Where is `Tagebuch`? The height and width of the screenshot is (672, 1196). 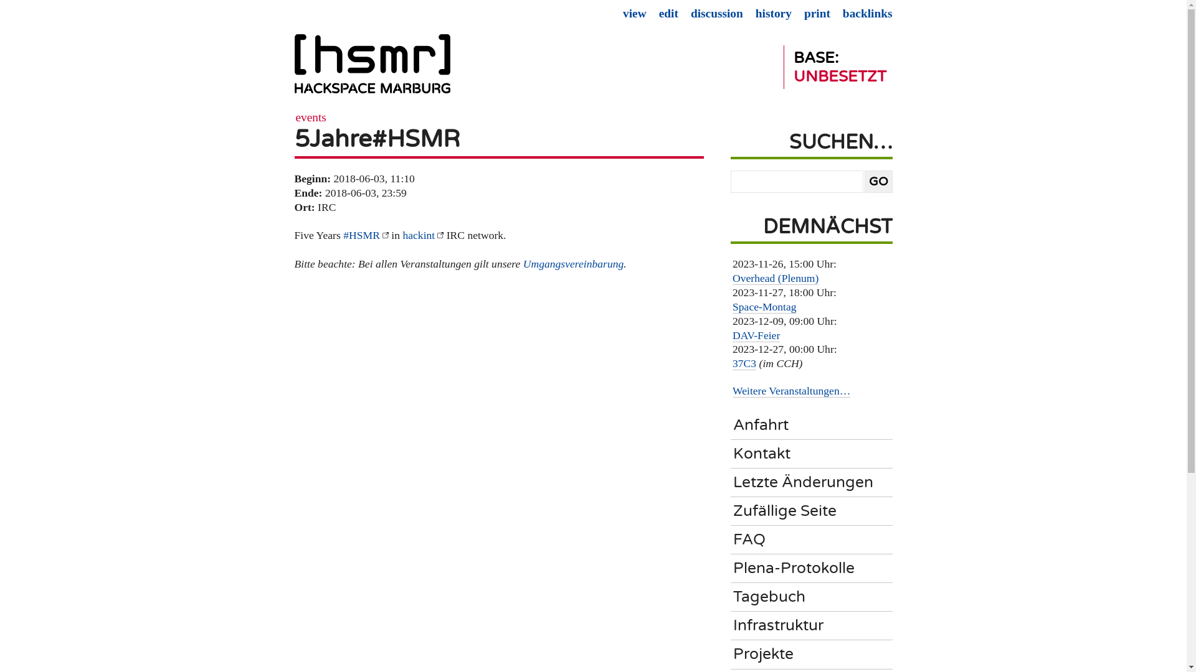
Tagebuch is located at coordinates (814, 597).